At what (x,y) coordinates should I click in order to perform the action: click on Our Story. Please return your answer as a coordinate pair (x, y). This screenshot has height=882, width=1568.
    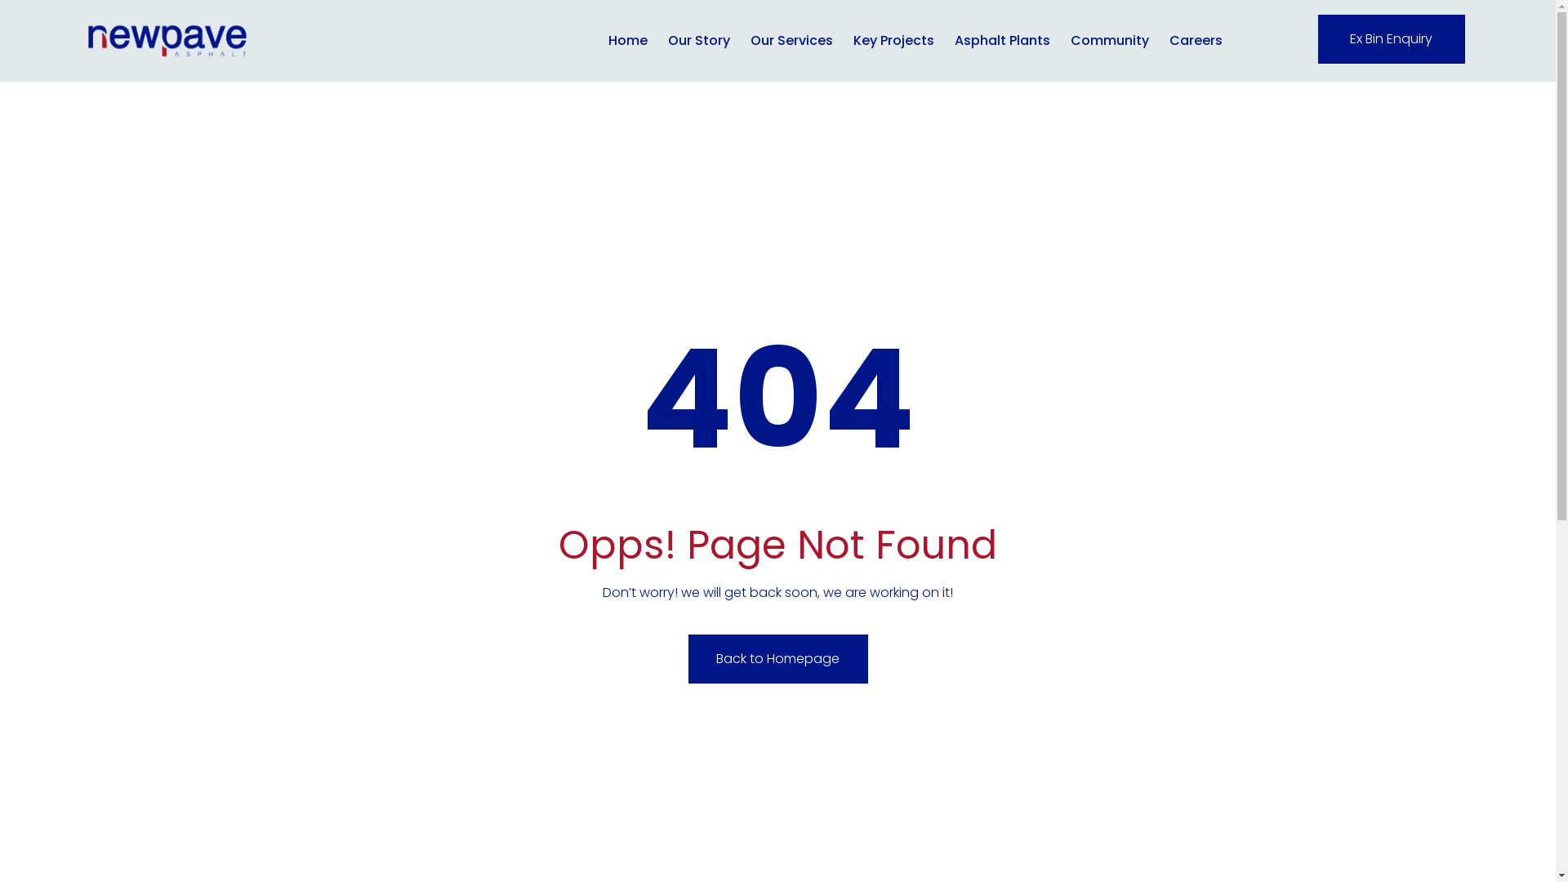
    Looking at the image, I should click on (699, 41).